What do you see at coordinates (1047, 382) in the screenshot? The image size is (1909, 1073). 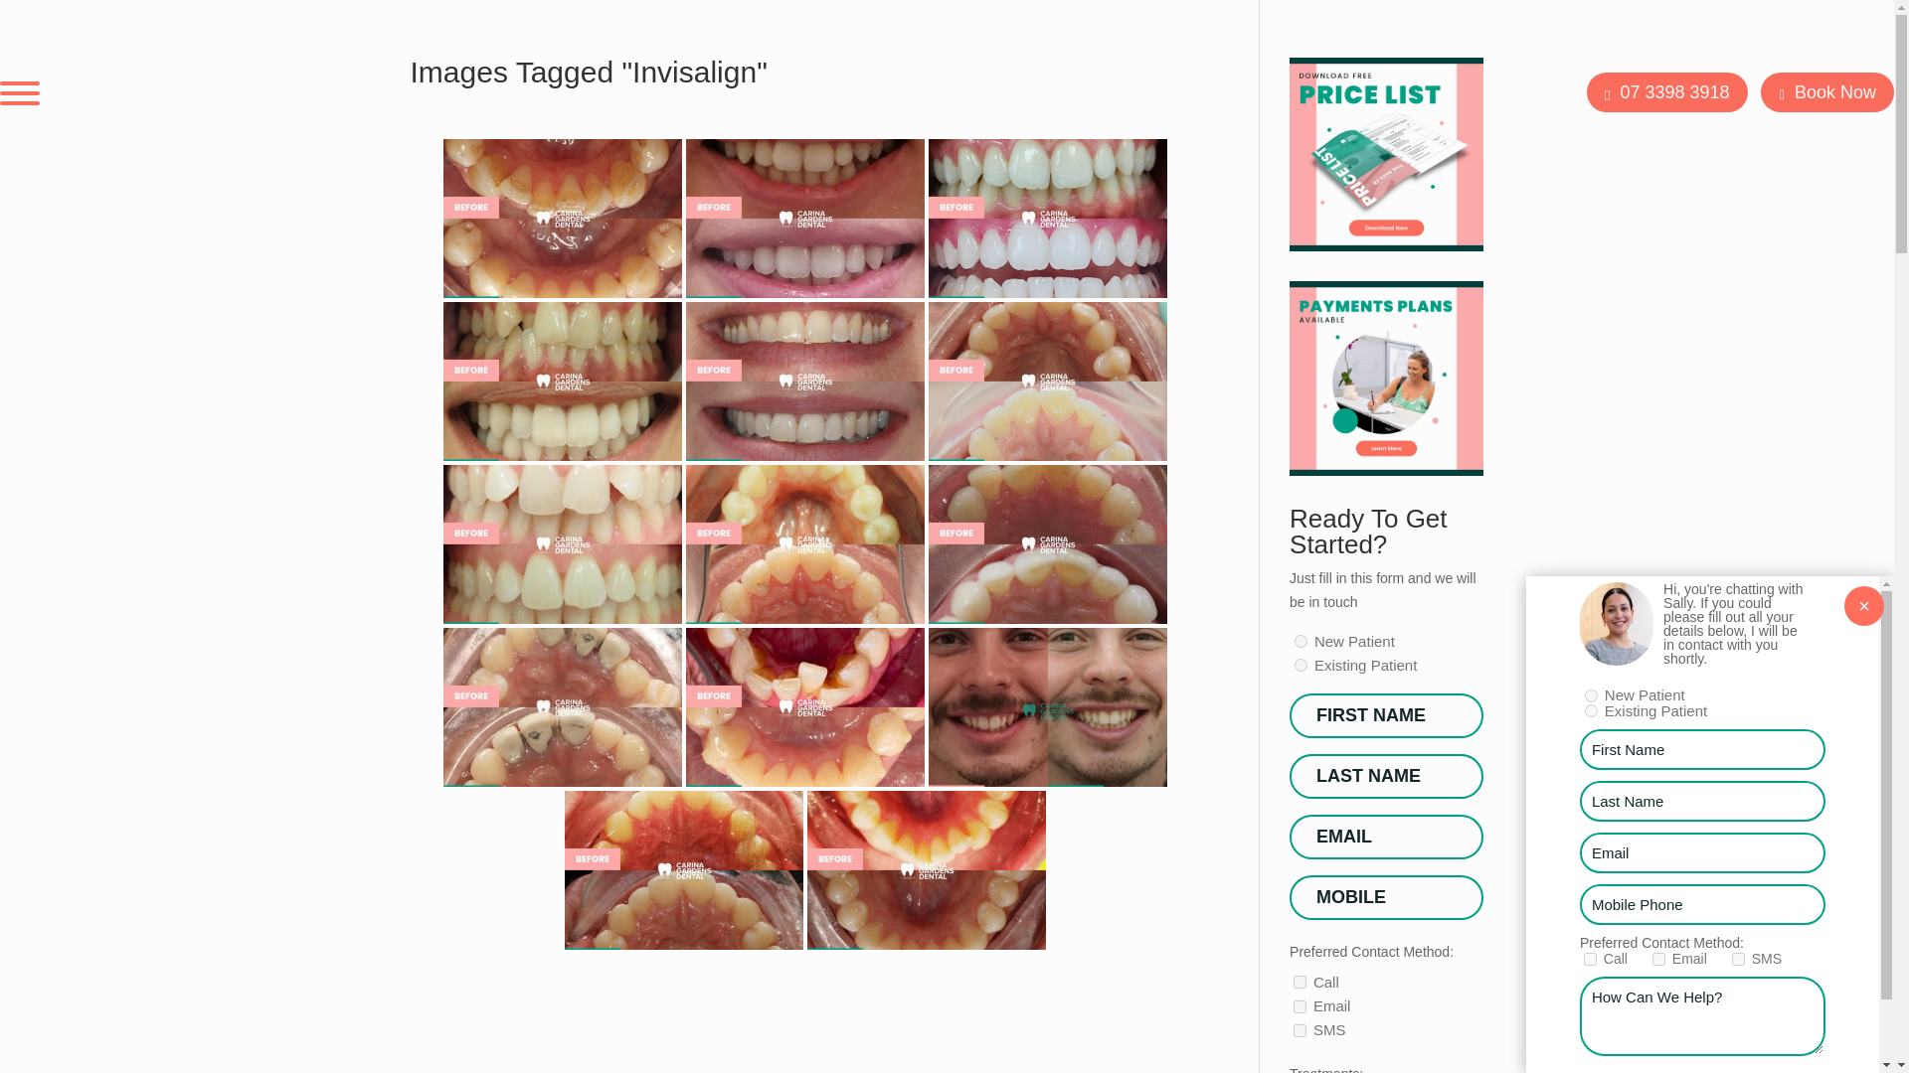 I see `Clare of Carina Smile Academy Treatment` at bounding box center [1047, 382].